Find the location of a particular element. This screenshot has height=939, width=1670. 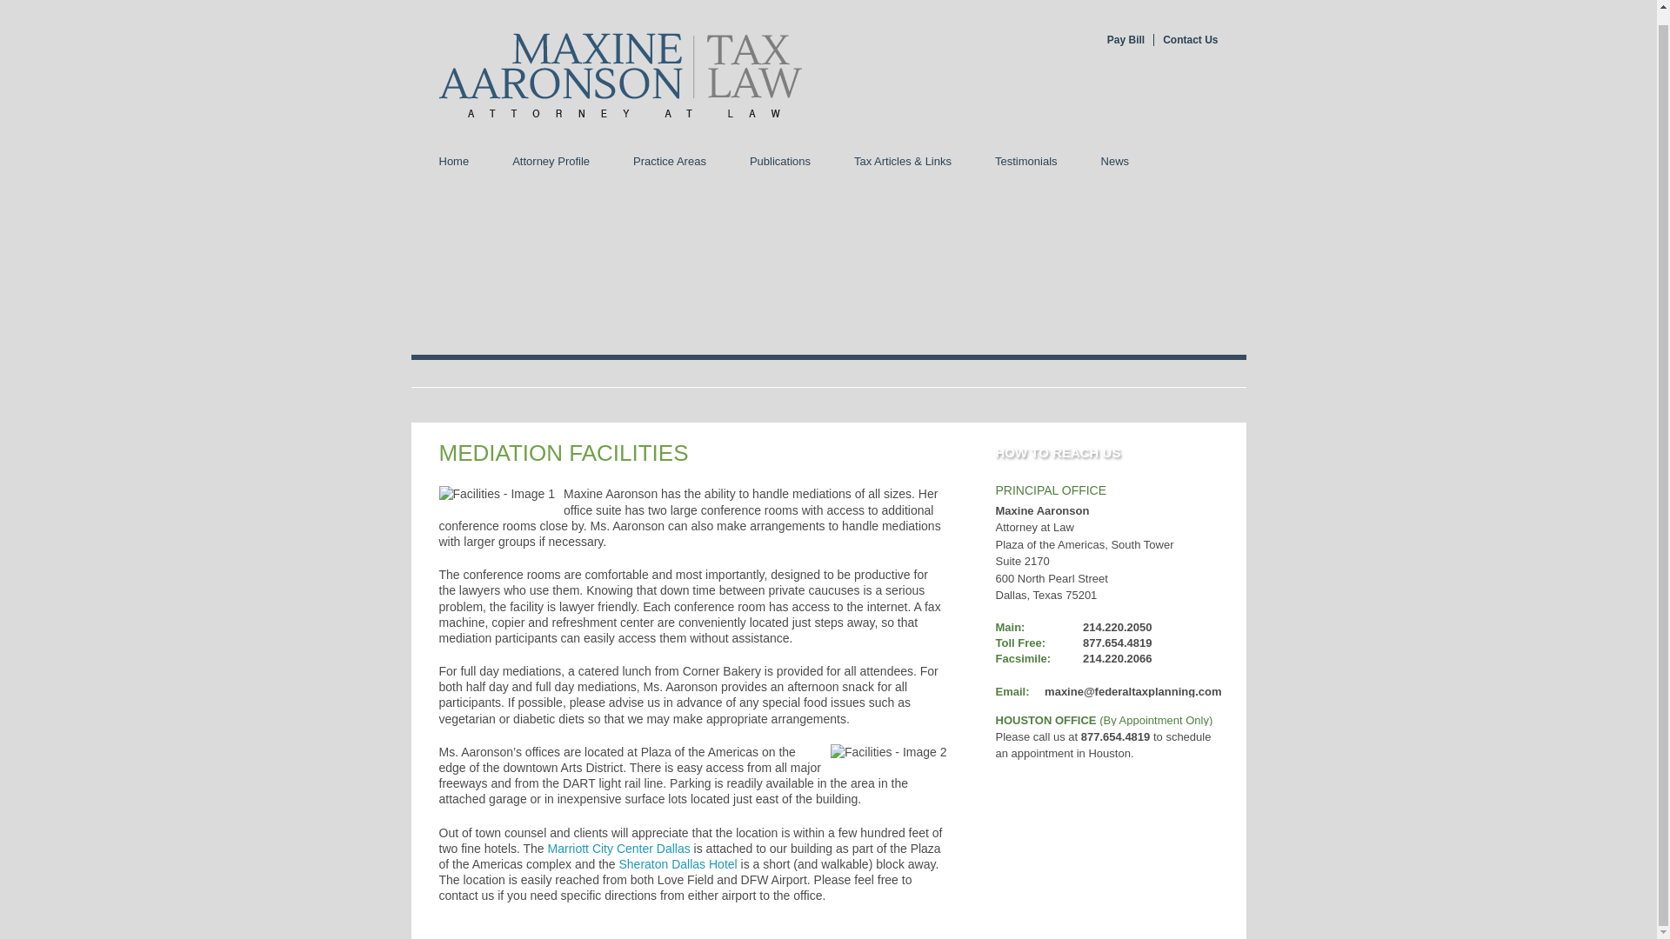

Large is located at coordinates (1199, 160).